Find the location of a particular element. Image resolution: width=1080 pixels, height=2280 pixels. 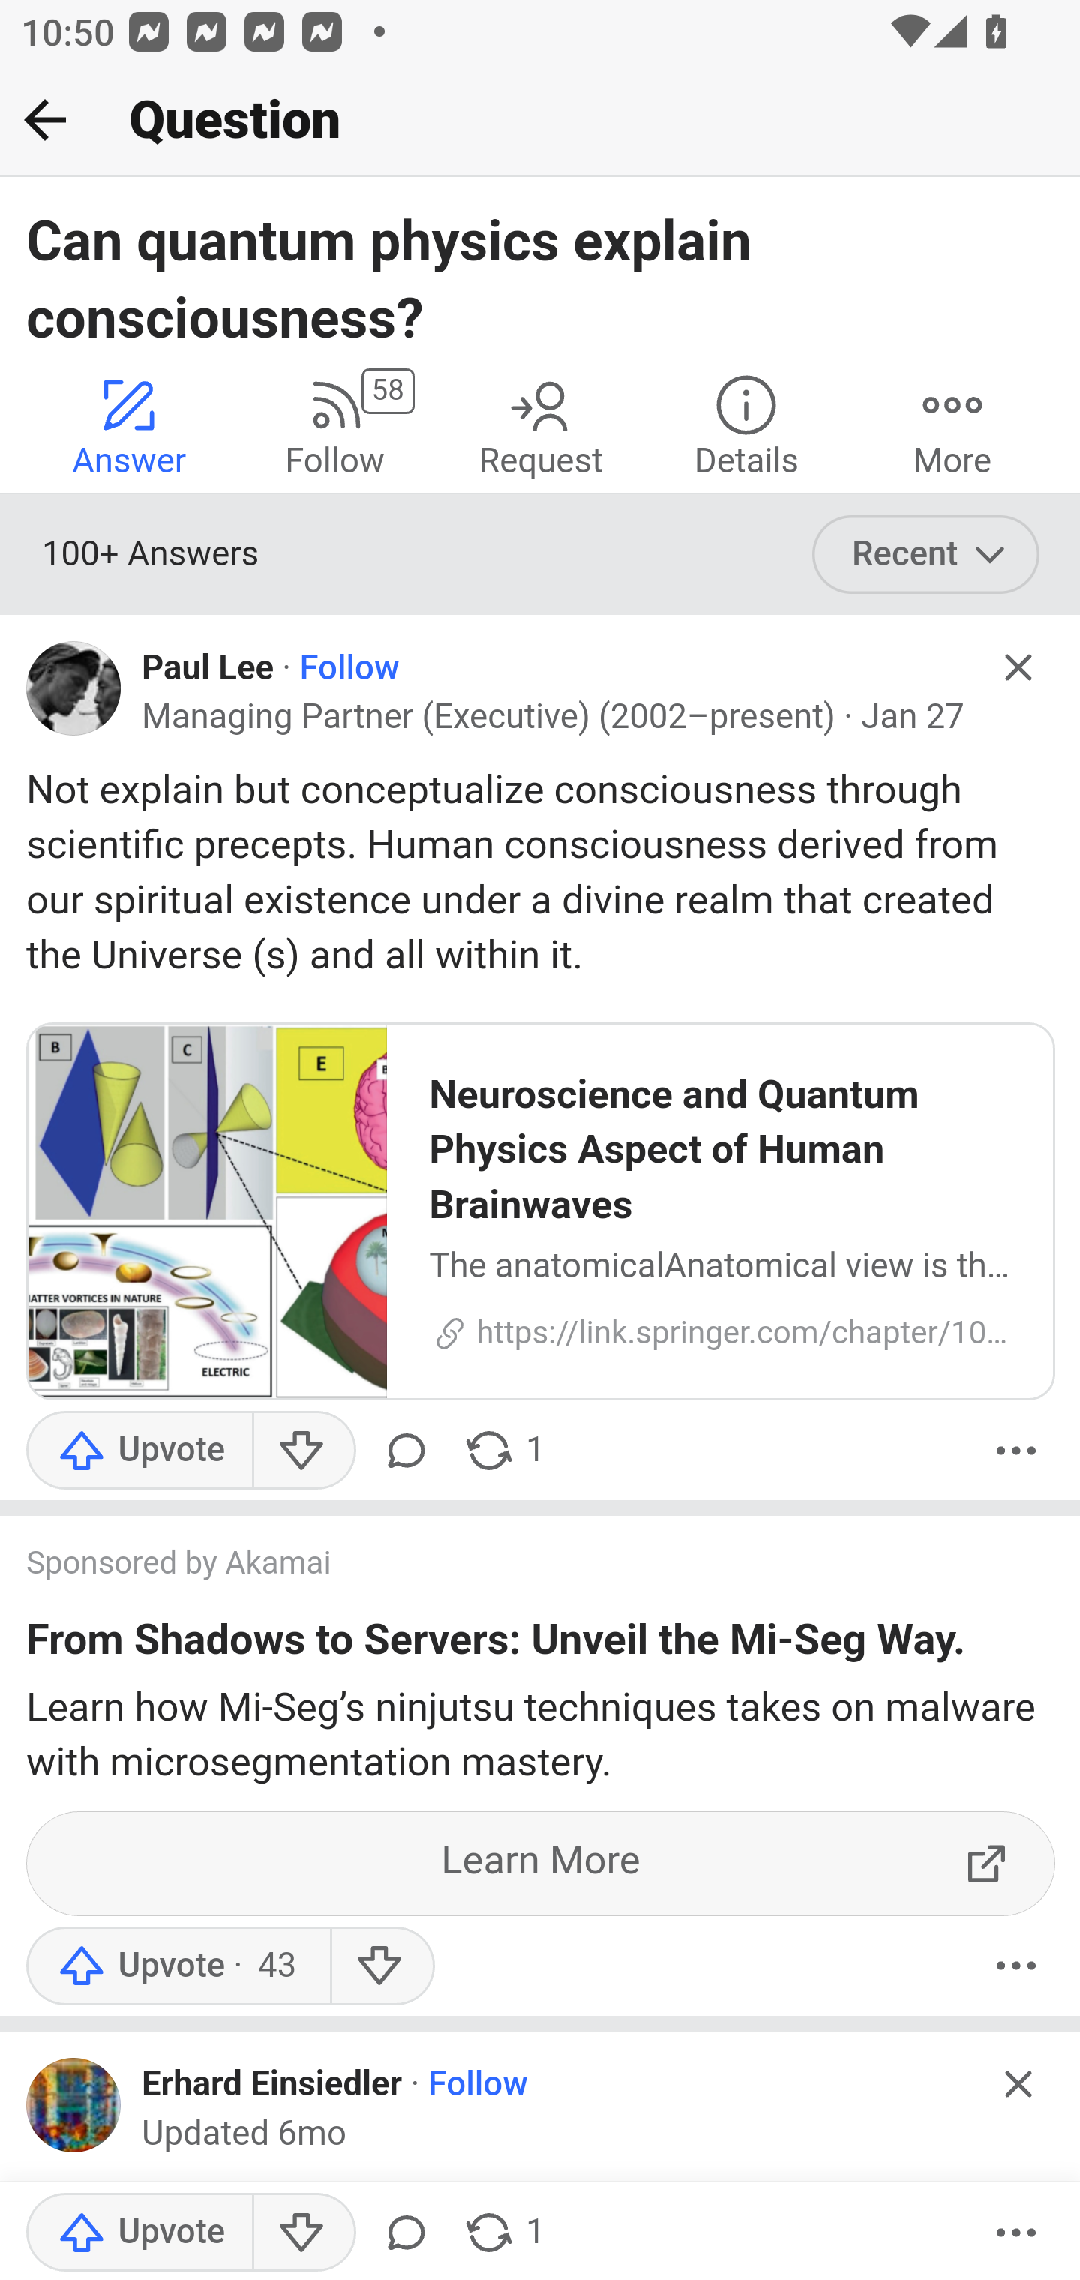

Downvote is located at coordinates (303, 1450).